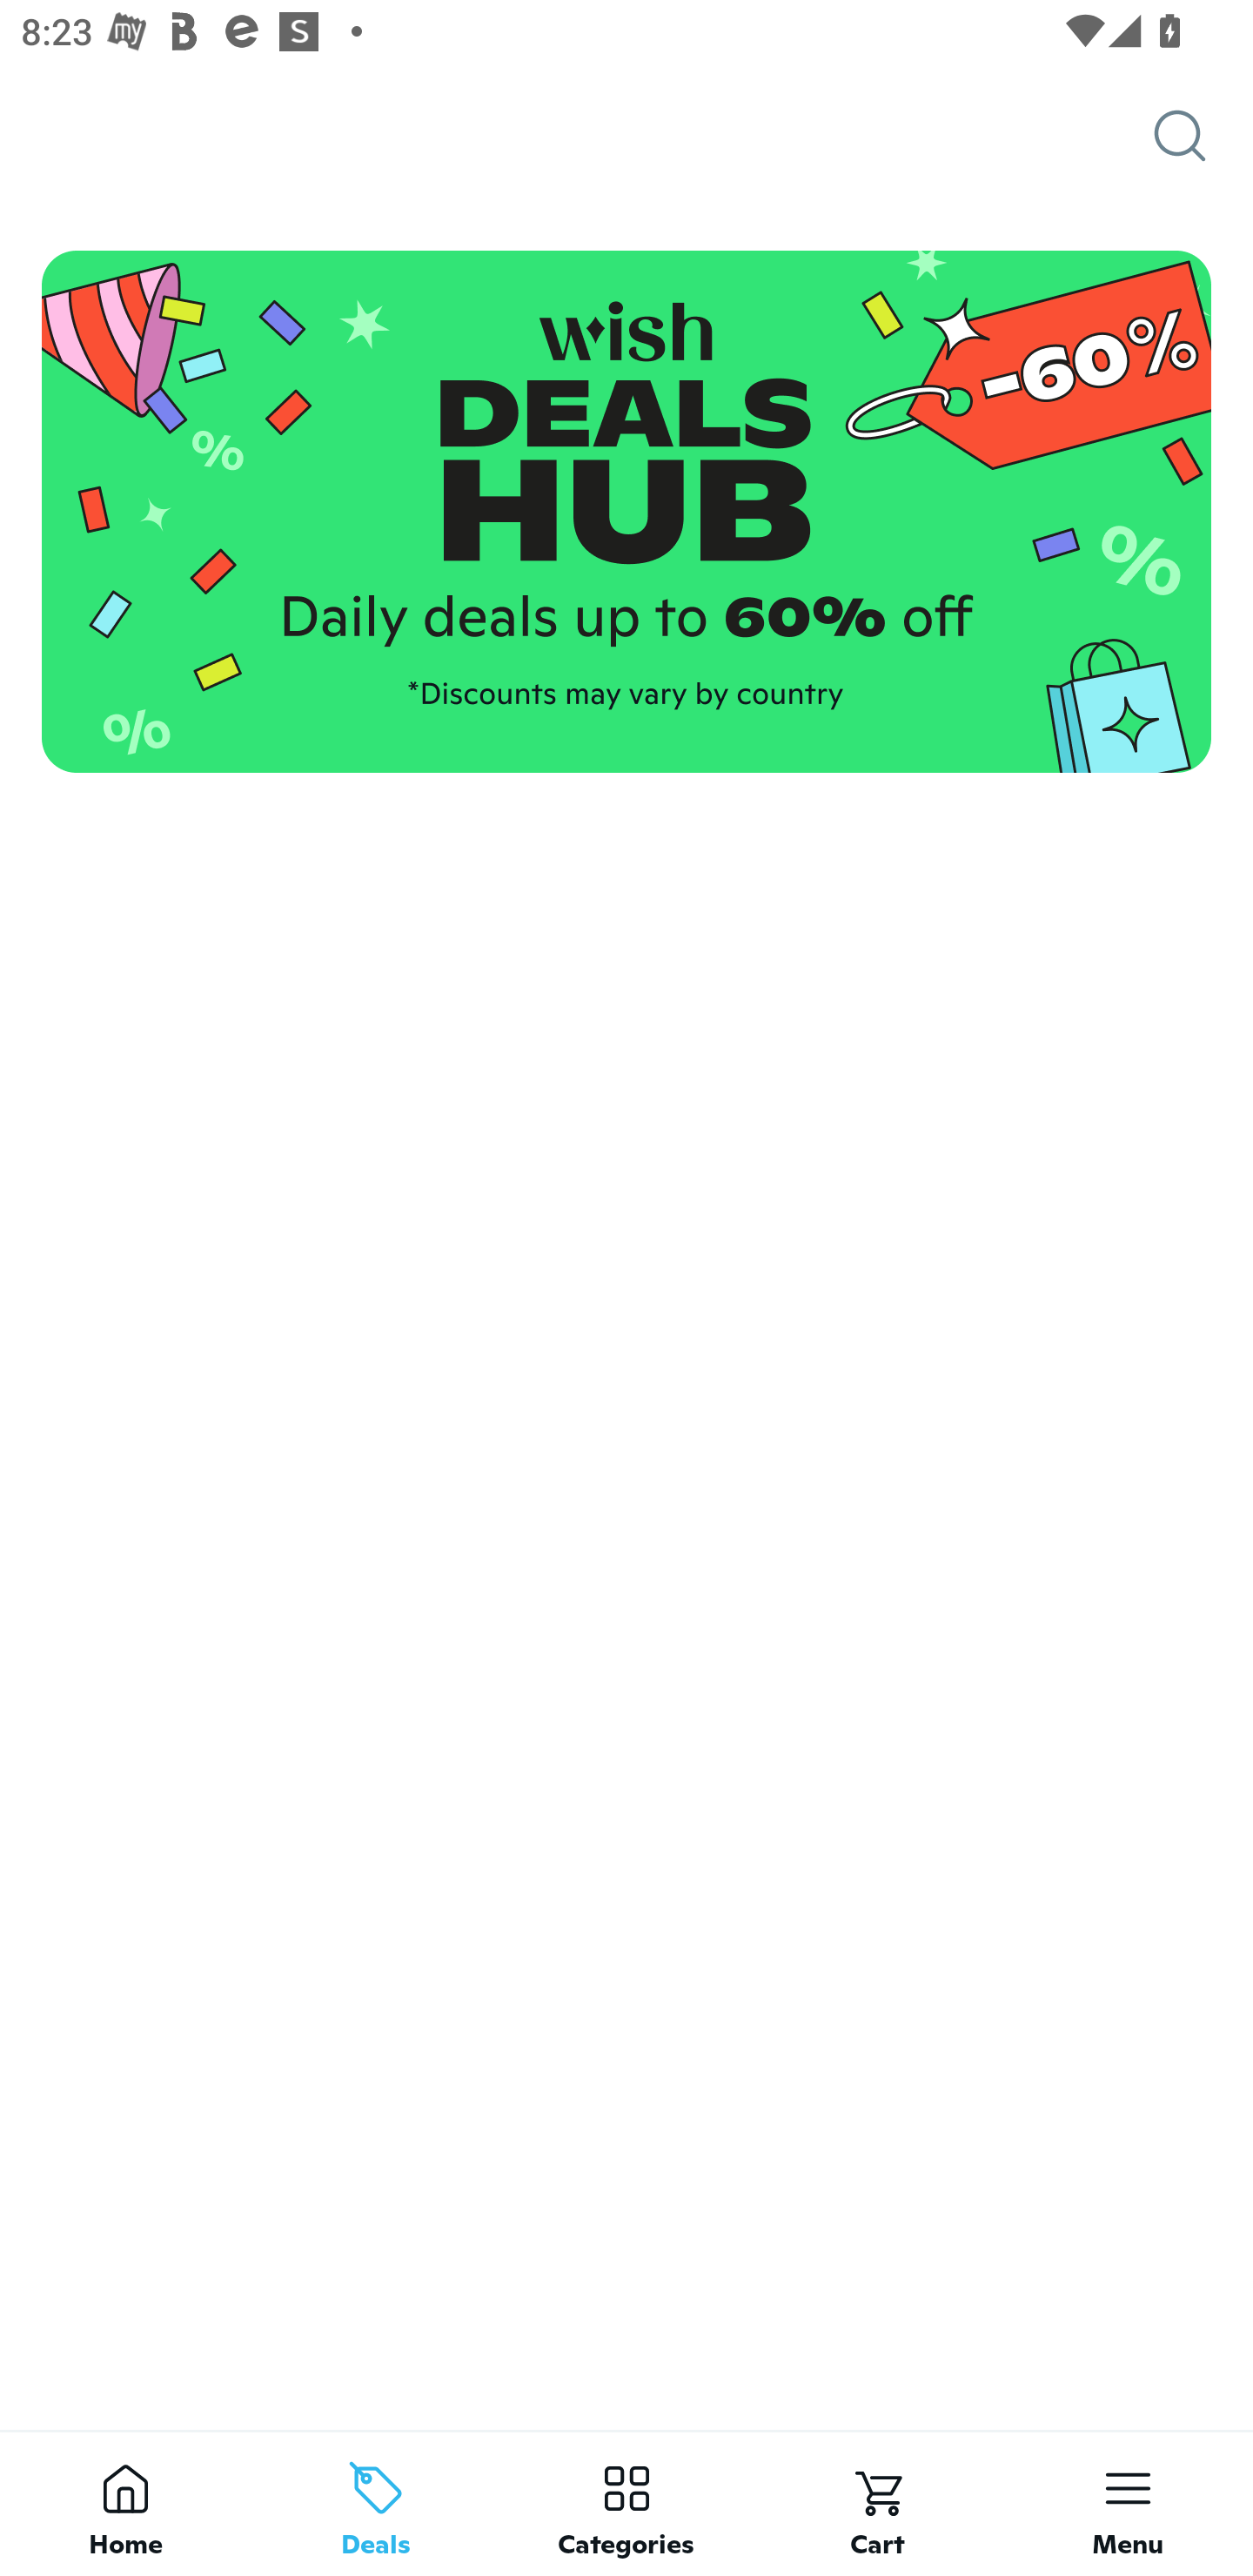 Image resolution: width=1253 pixels, height=2576 pixels. Describe the element at coordinates (125, 2503) in the screenshot. I see `Home` at that location.